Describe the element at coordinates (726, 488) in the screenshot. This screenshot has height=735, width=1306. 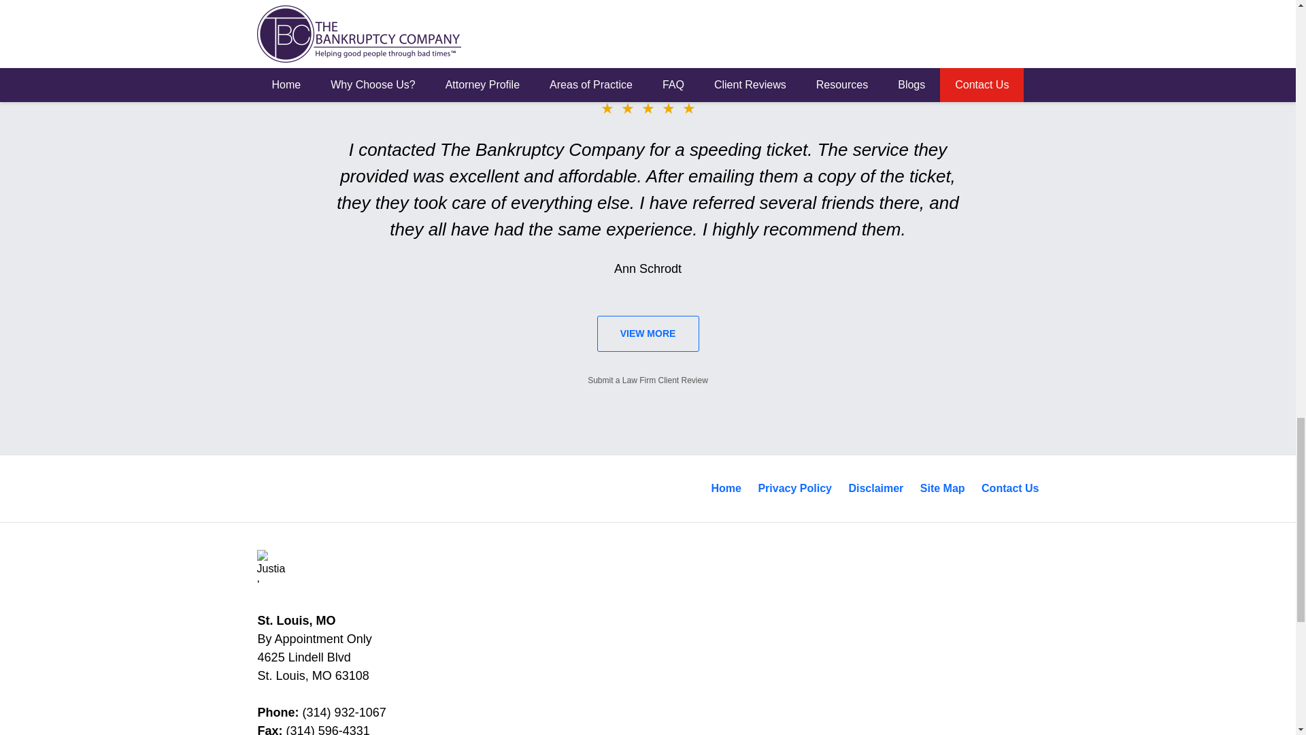
I see `Home` at that location.